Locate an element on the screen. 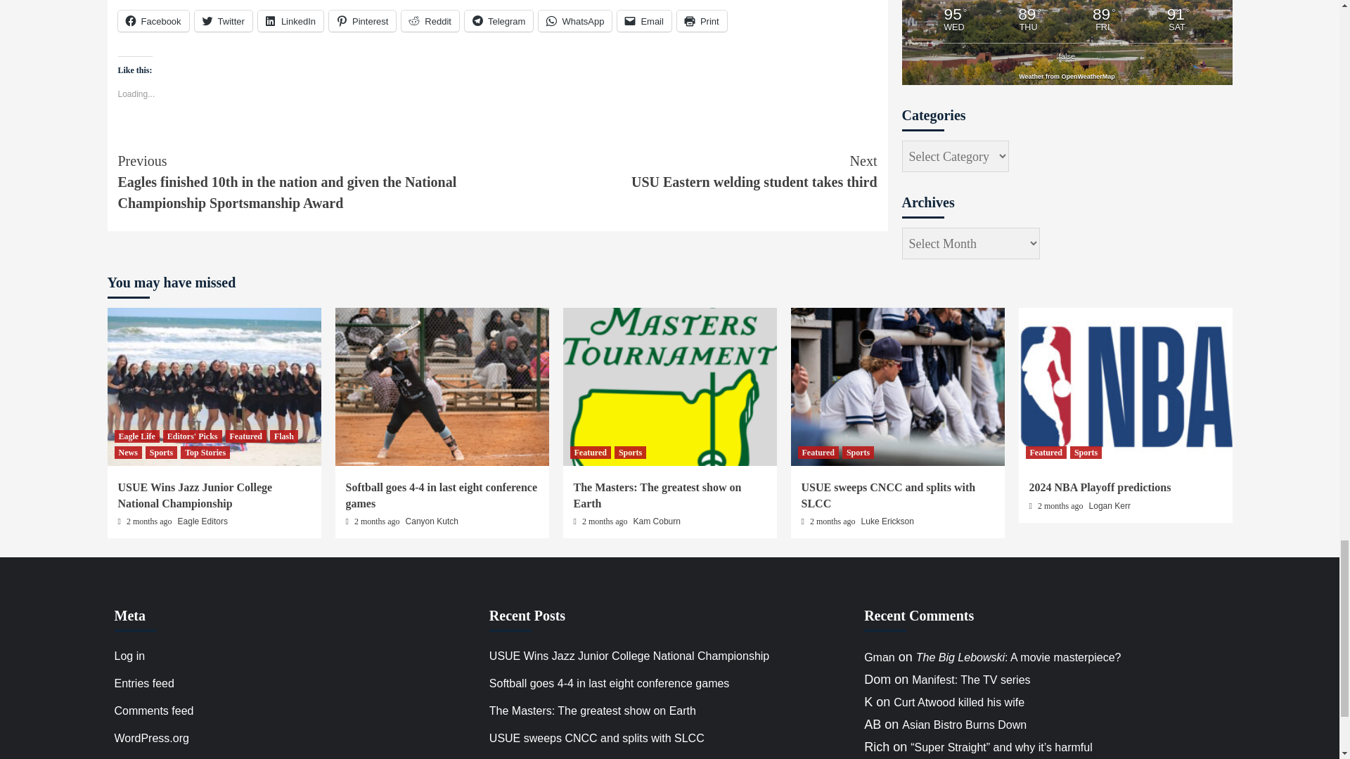  Click to print is located at coordinates (702, 21).